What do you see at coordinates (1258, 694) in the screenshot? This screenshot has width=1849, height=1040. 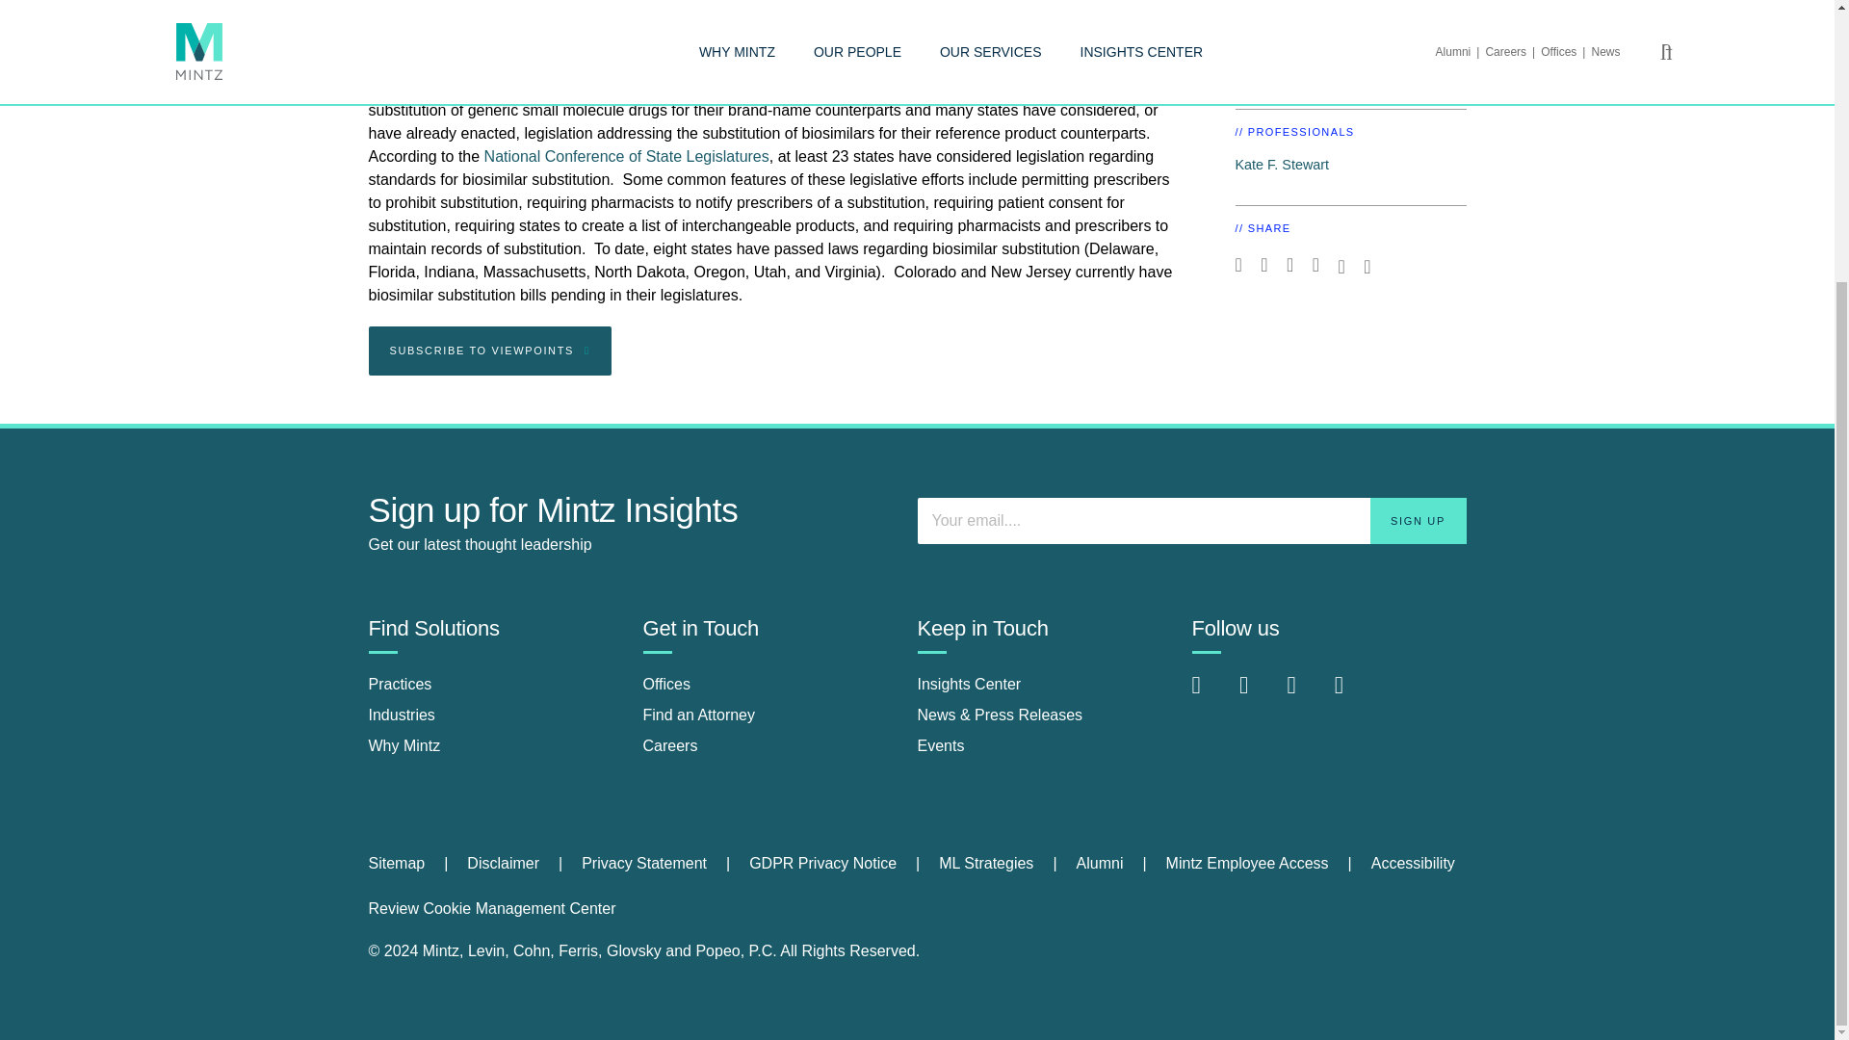 I see `Facebook` at bounding box center [1258, 694].